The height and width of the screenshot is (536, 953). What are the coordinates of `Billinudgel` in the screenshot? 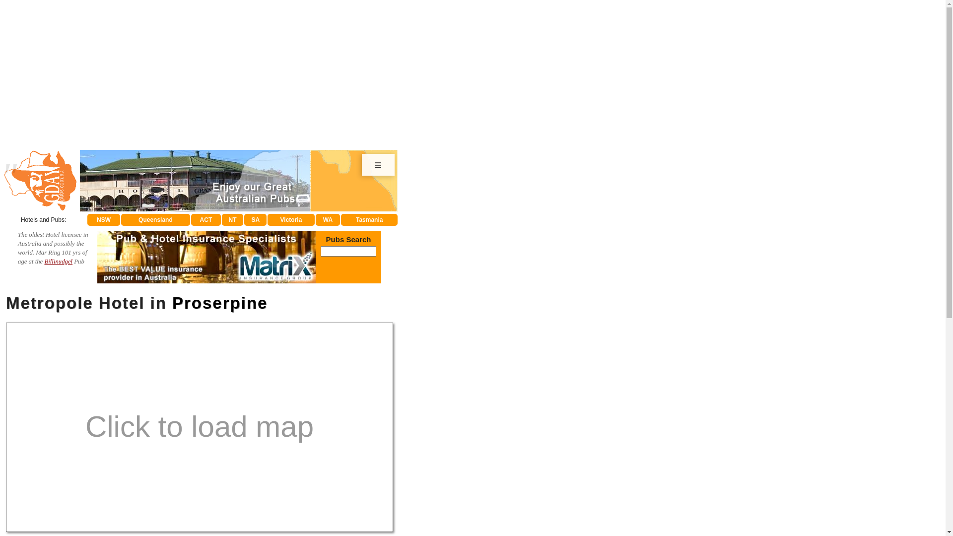 It's located at (59, 262).